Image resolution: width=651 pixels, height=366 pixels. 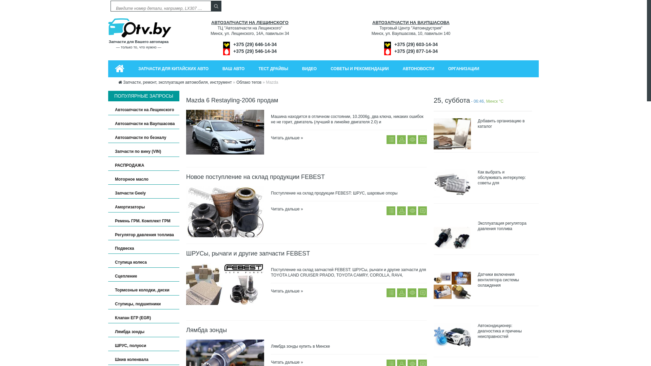 What do you see at coordinates (255, 45) in the screenshot?
I see `+375 (29) 646-14-34` at bounding box center [255, 45].